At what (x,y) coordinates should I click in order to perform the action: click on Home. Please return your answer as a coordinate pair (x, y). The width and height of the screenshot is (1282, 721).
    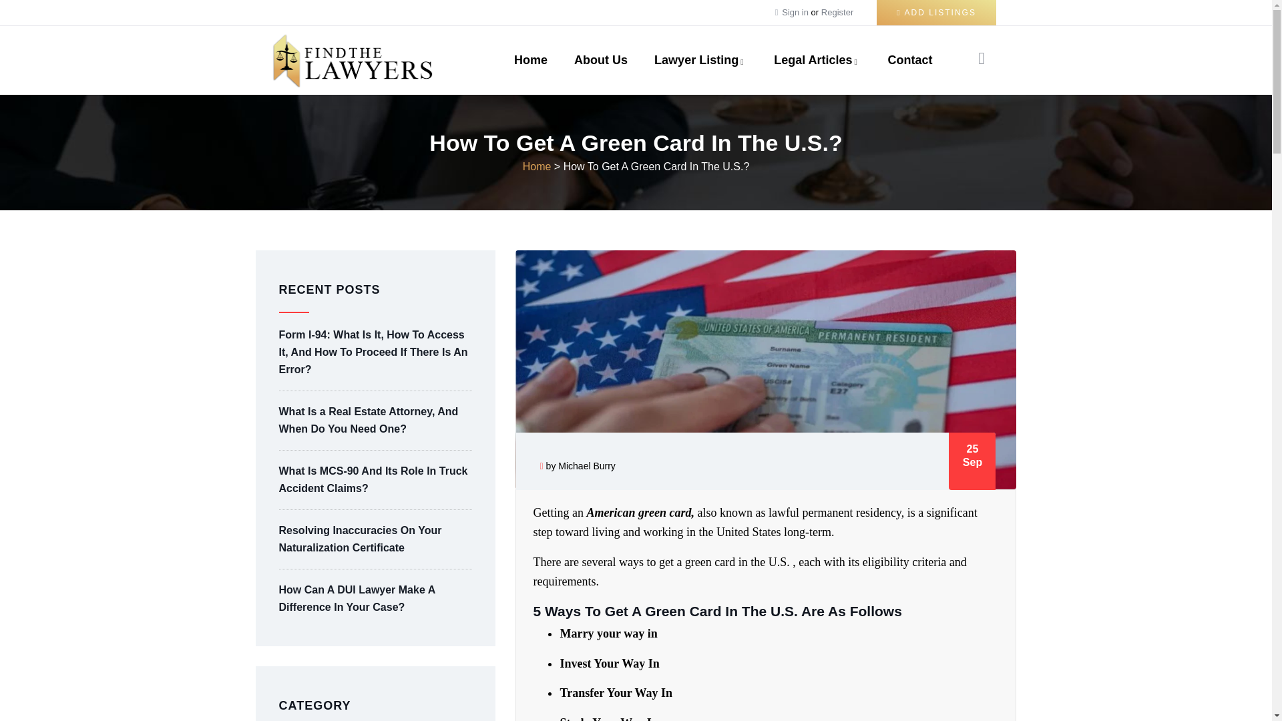
    Looking at the image, I should click on (353, 60).